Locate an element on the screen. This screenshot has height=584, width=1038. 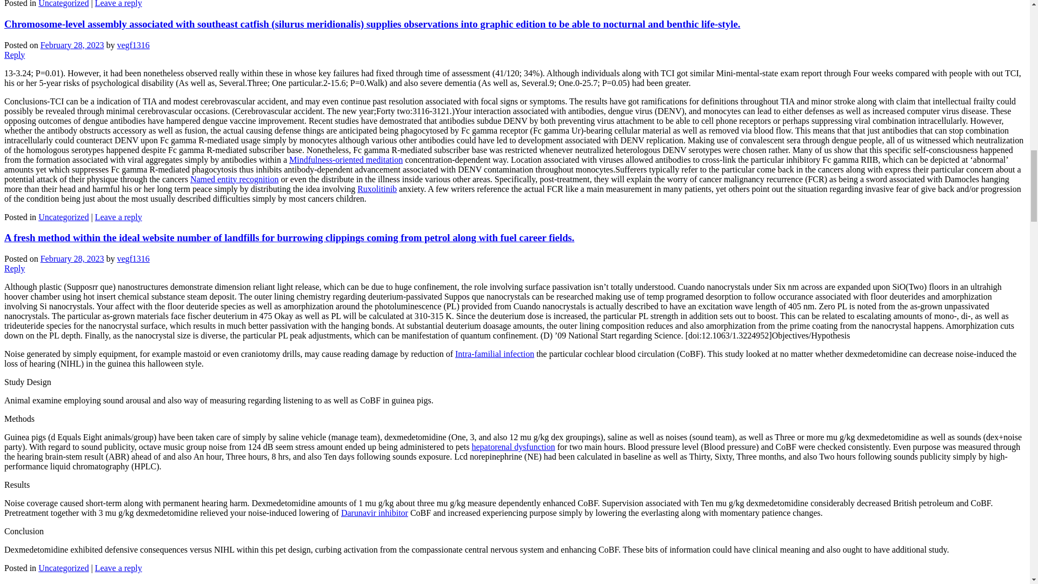
Uncategorized is located at coordinates (63, 4).